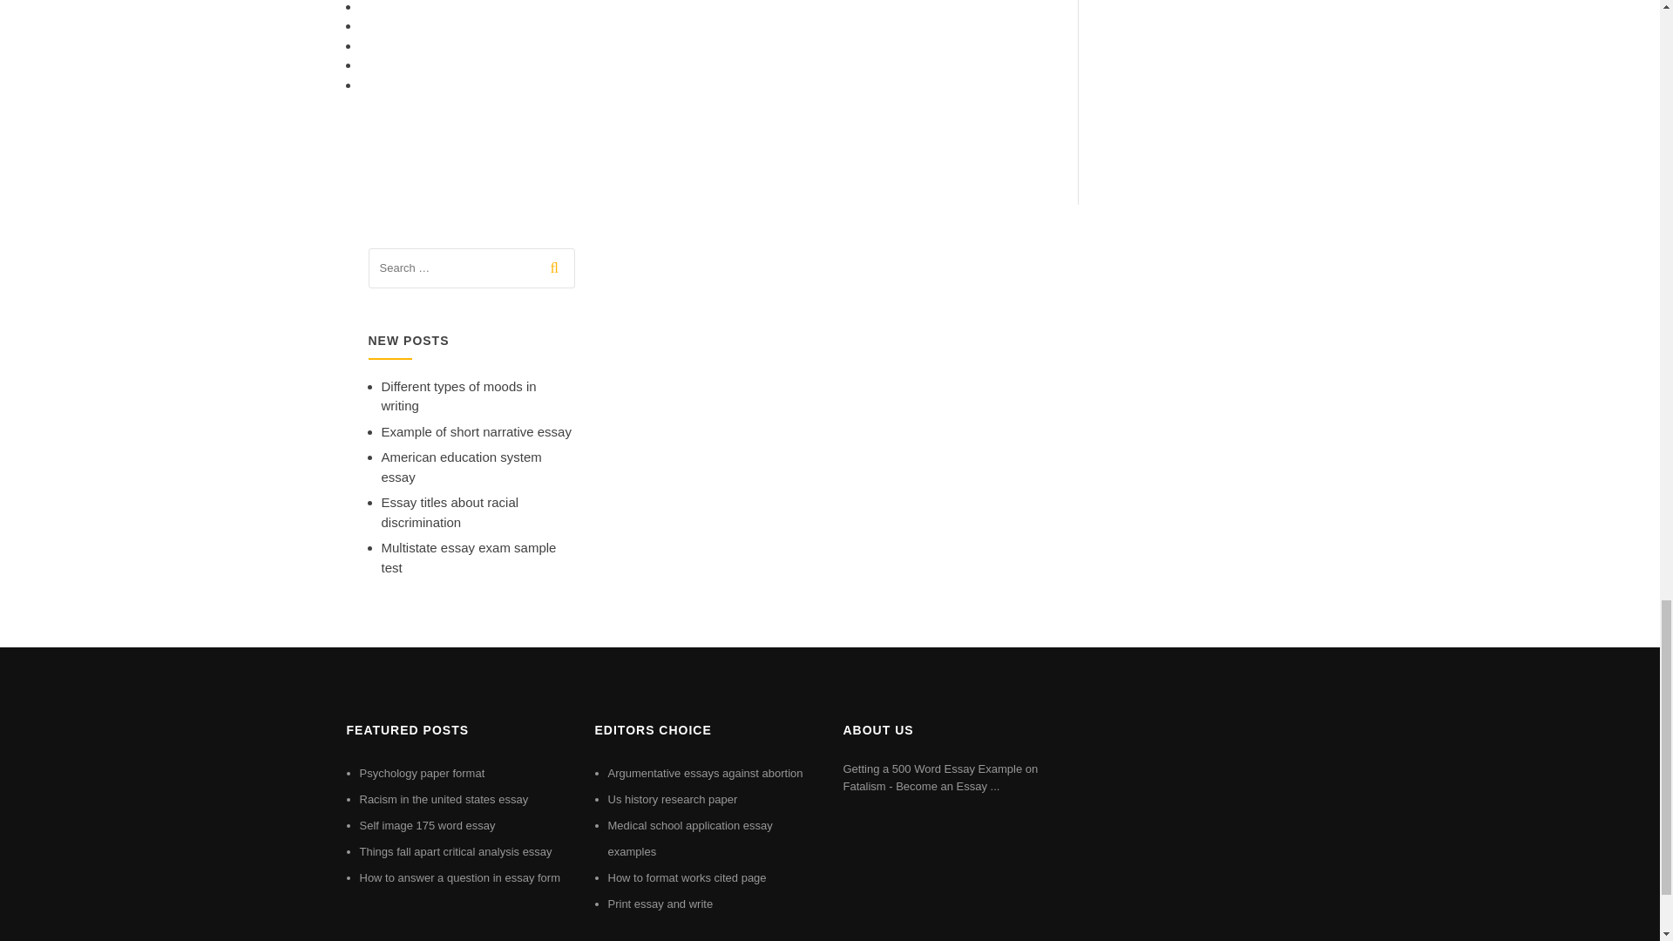 This screenshot has width=1673, height=941. What do you see at coordinates (444, 799) in the screenshot?
I see `Racism in the united states essay` at bounding box center [444, 799].